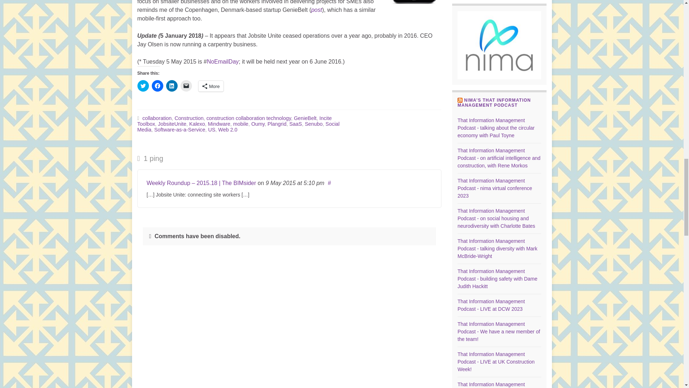  I want to click on Click to share on Facebook, so click(157, 86).